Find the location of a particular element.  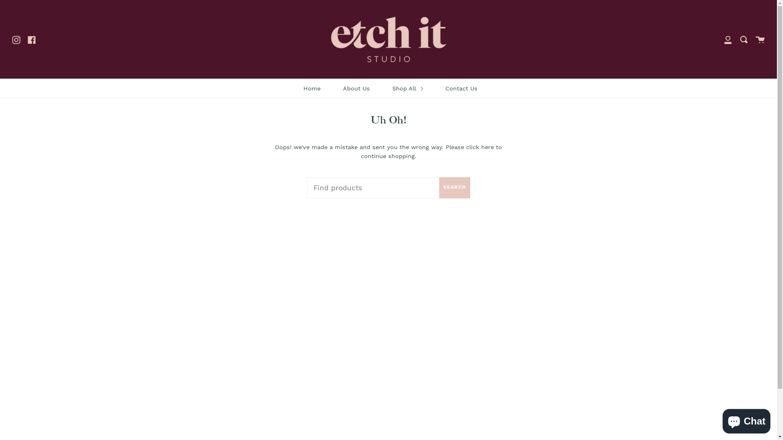

Shop All is located at coordinates (408, 89).